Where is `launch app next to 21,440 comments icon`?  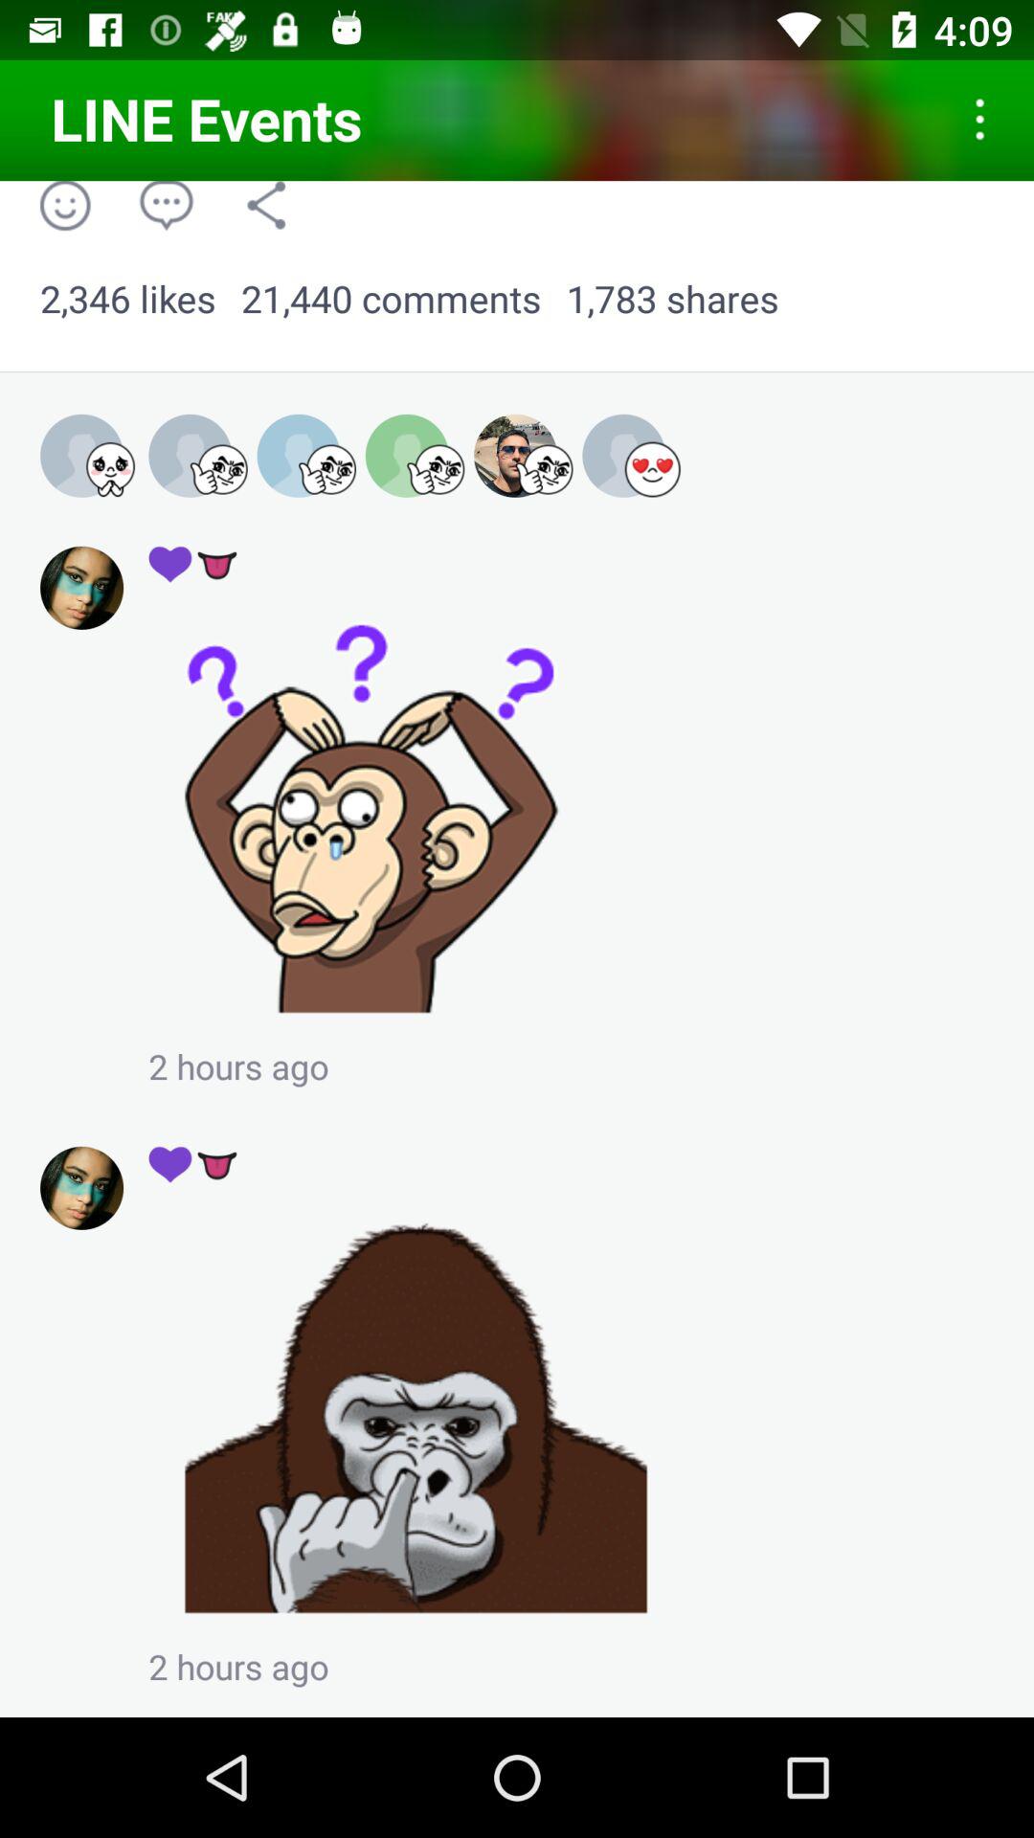
launch app next to 21,440 comments icon is located at coordinates (128, 300).